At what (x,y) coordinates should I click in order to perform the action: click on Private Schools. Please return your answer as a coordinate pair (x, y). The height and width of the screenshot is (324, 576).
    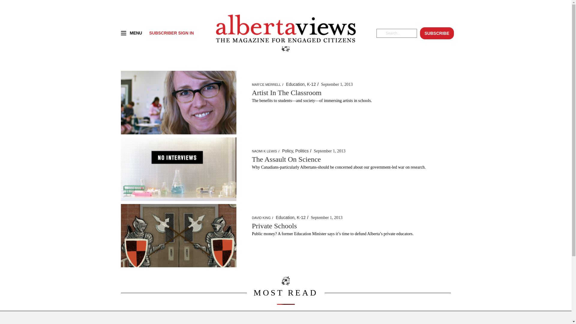
    Looking at the image, I should click on (178, 235).